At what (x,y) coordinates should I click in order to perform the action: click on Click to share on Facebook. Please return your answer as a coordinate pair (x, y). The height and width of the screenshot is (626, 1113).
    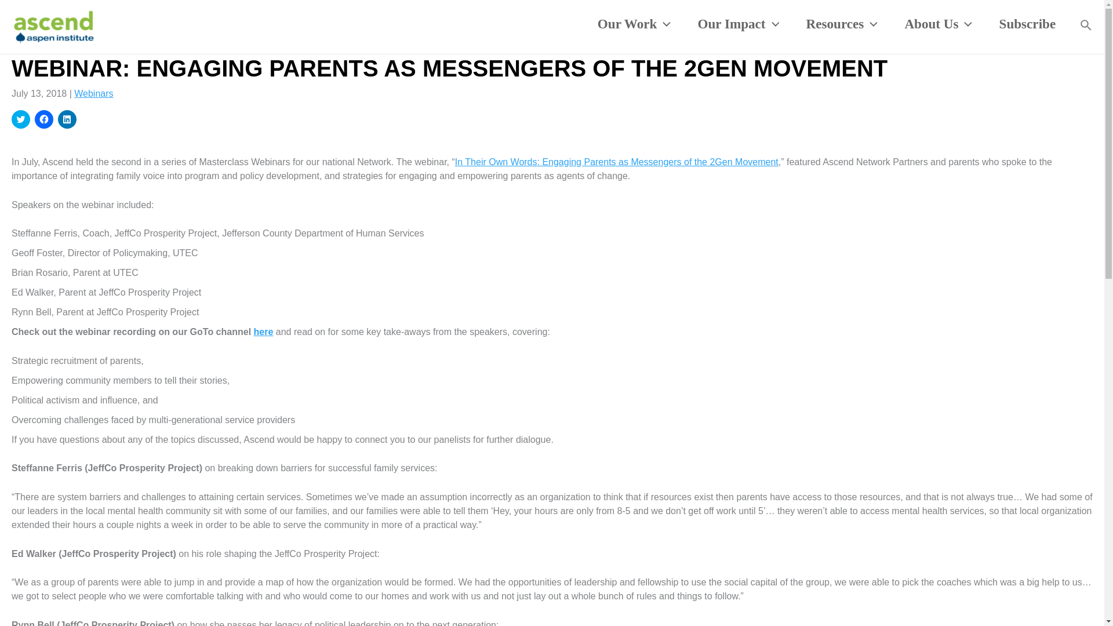
    Looking at the image, I should click on (44, 119).